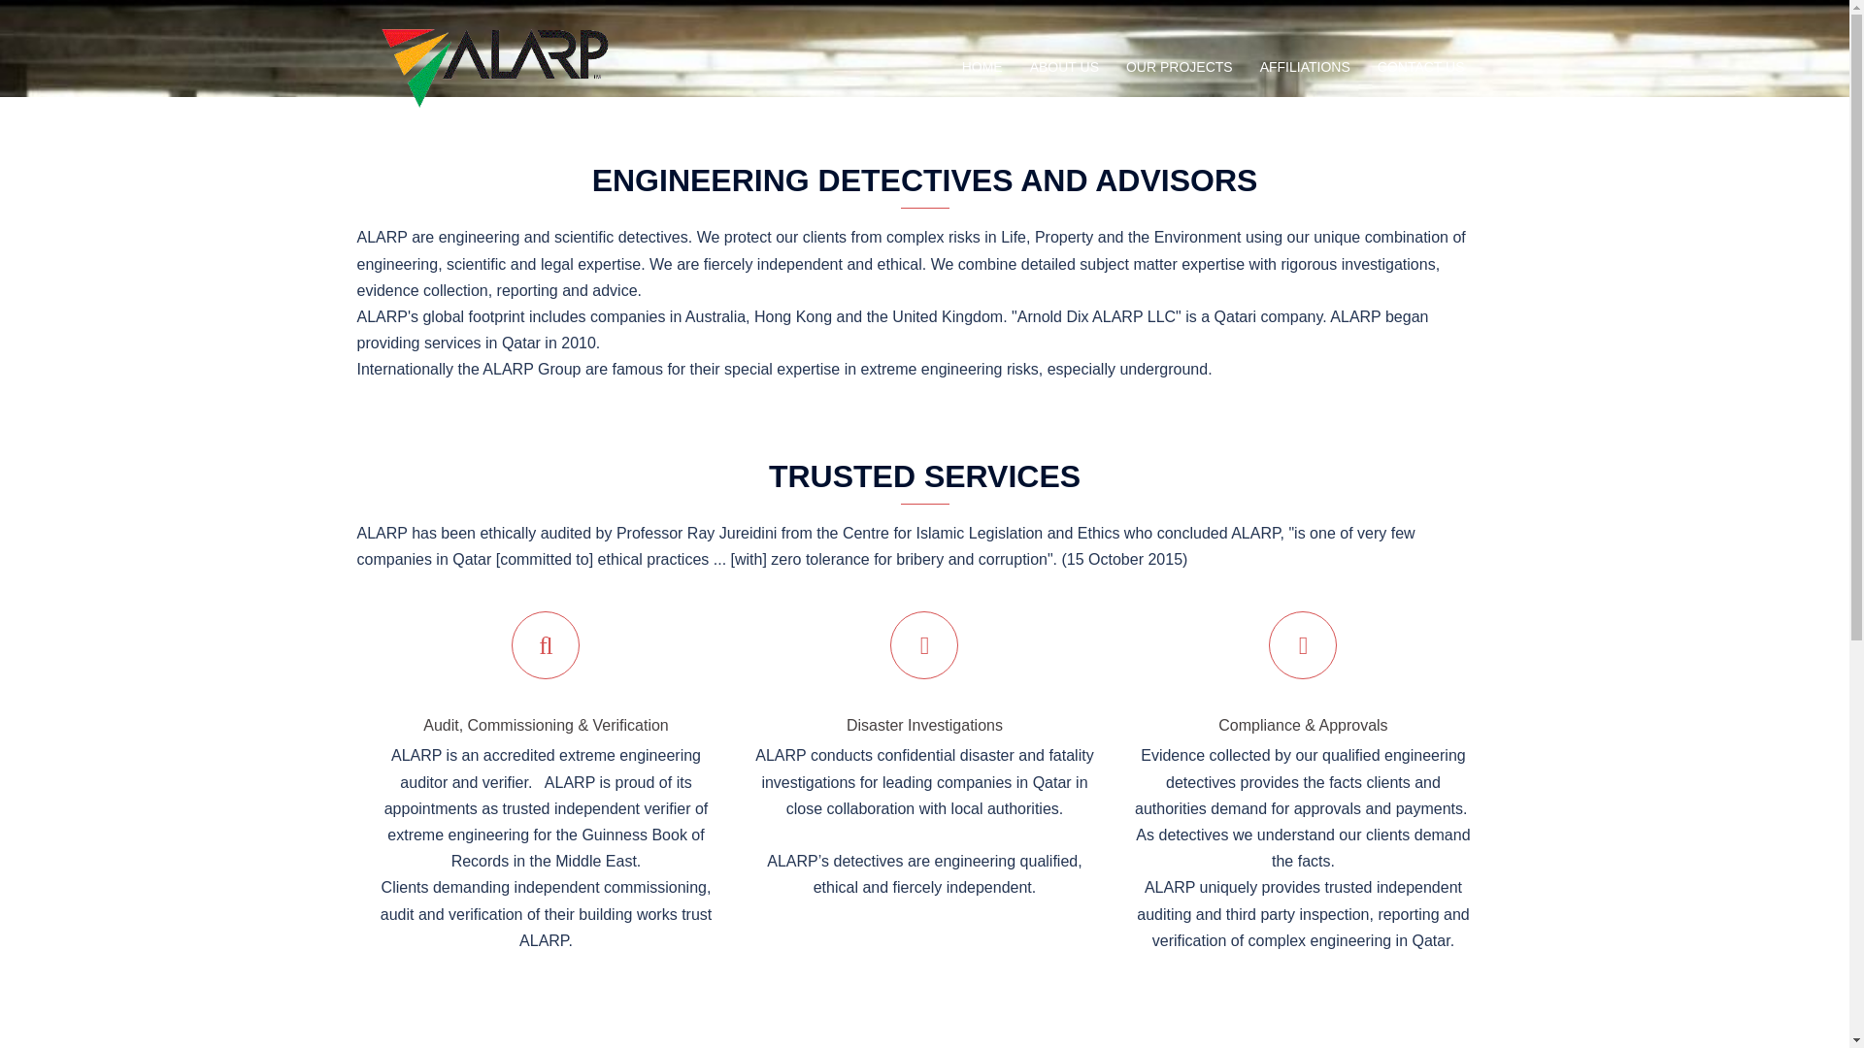 Image resolution: width=1864 pixels, height=1048 pixels. I want to click on ABOUT US, so click(1064, 68).